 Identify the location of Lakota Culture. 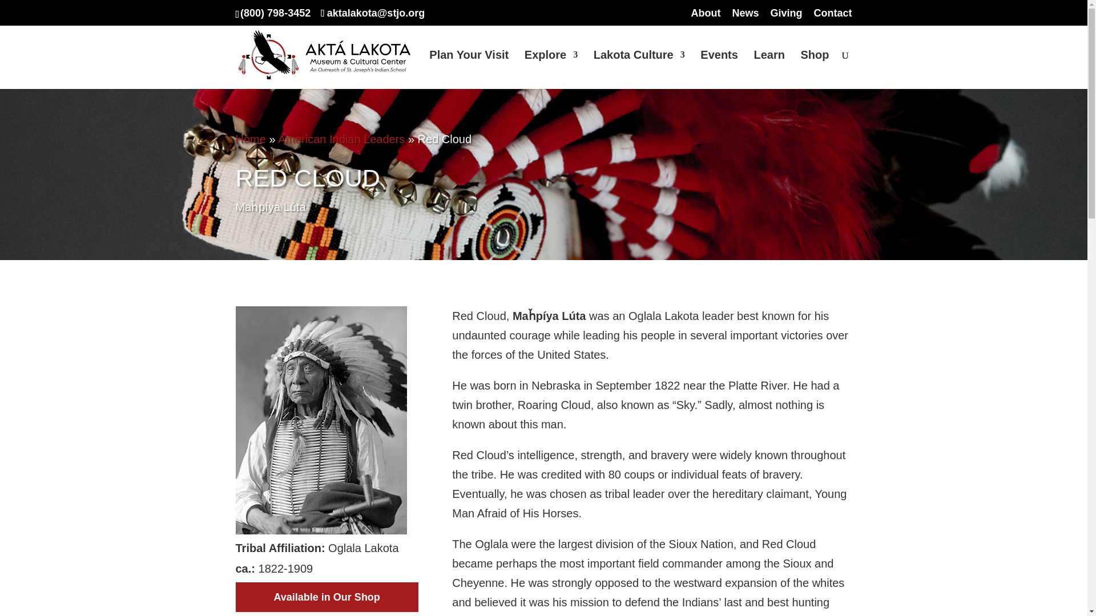
(639, 66).